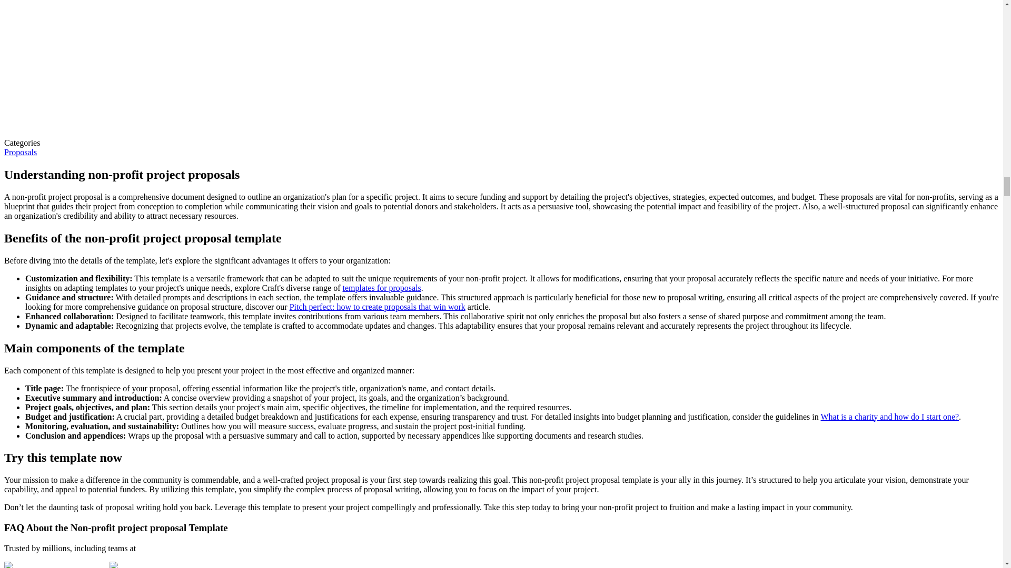 This screenshot has width=1011, height=568. What do you see at coordinates (20, 152) in the screenshot?
I see `Proposals` at bounding box center [20, 152].